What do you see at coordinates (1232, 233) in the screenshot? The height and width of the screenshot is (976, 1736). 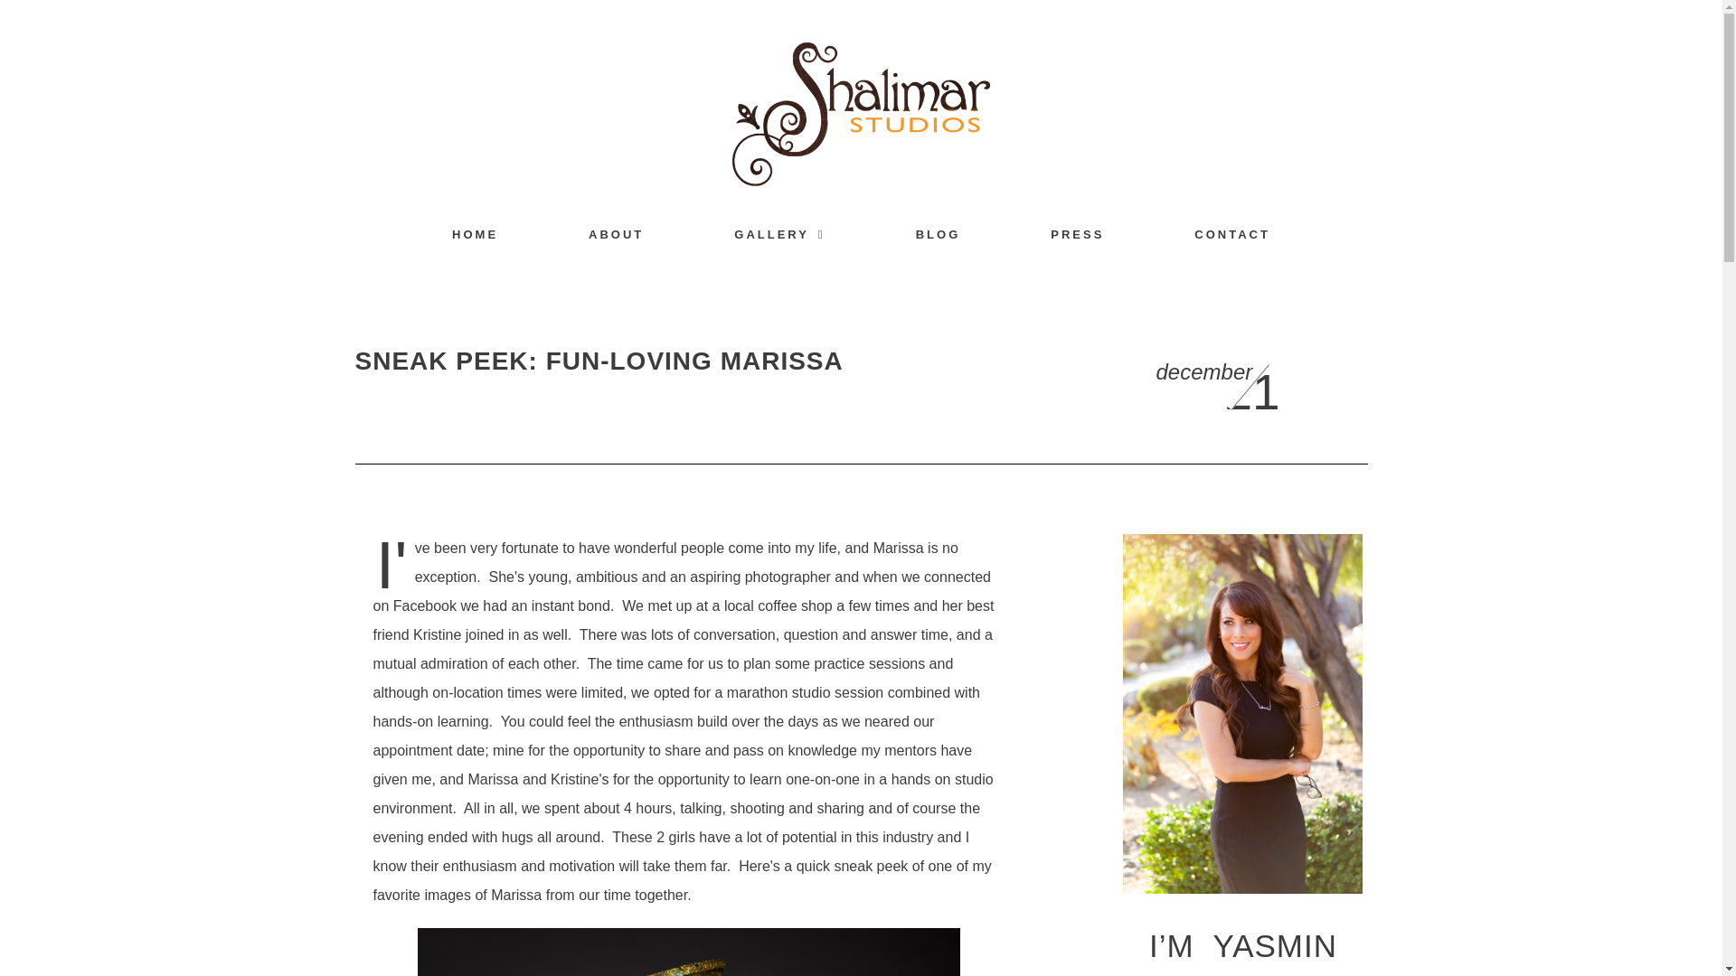 I see `CONTACT` at bounding box center [1232, 233].